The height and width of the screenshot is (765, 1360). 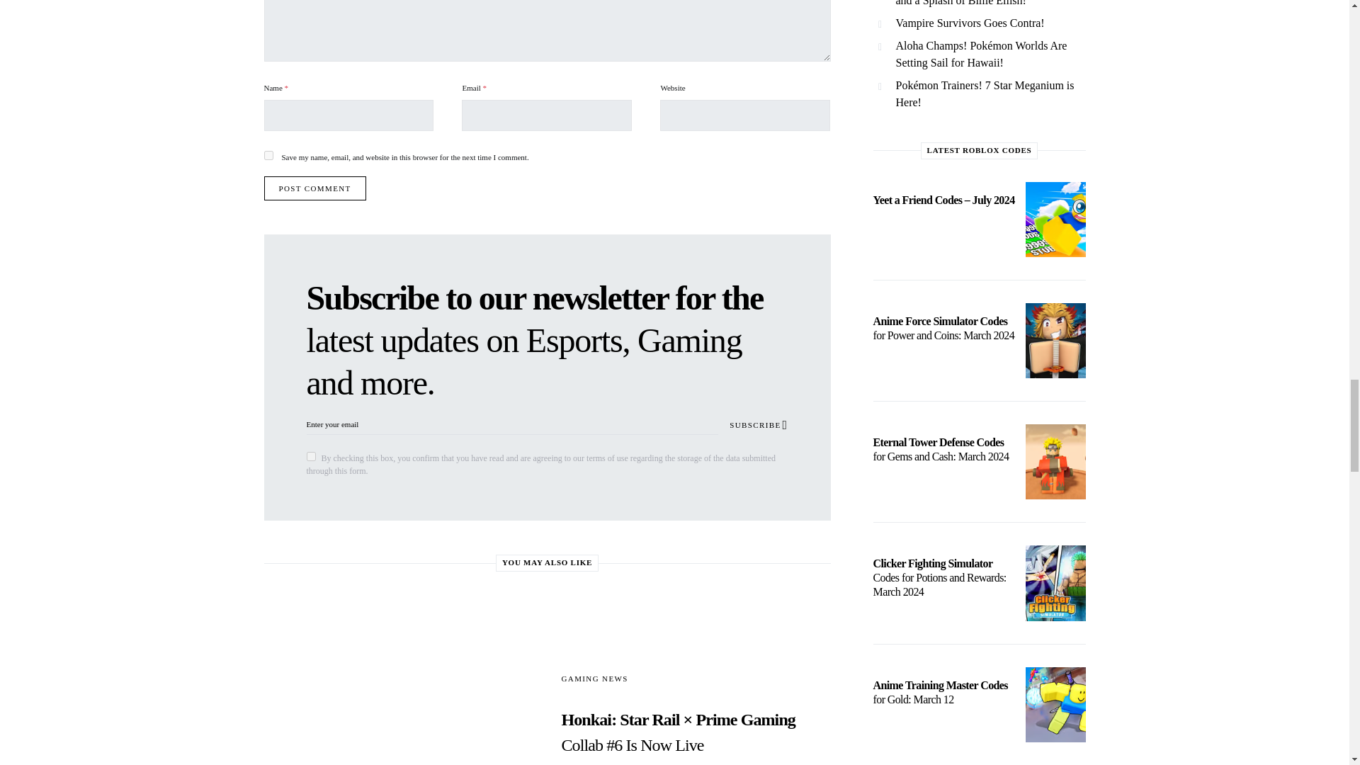 I want to click on on, so click(x=310, y=456).